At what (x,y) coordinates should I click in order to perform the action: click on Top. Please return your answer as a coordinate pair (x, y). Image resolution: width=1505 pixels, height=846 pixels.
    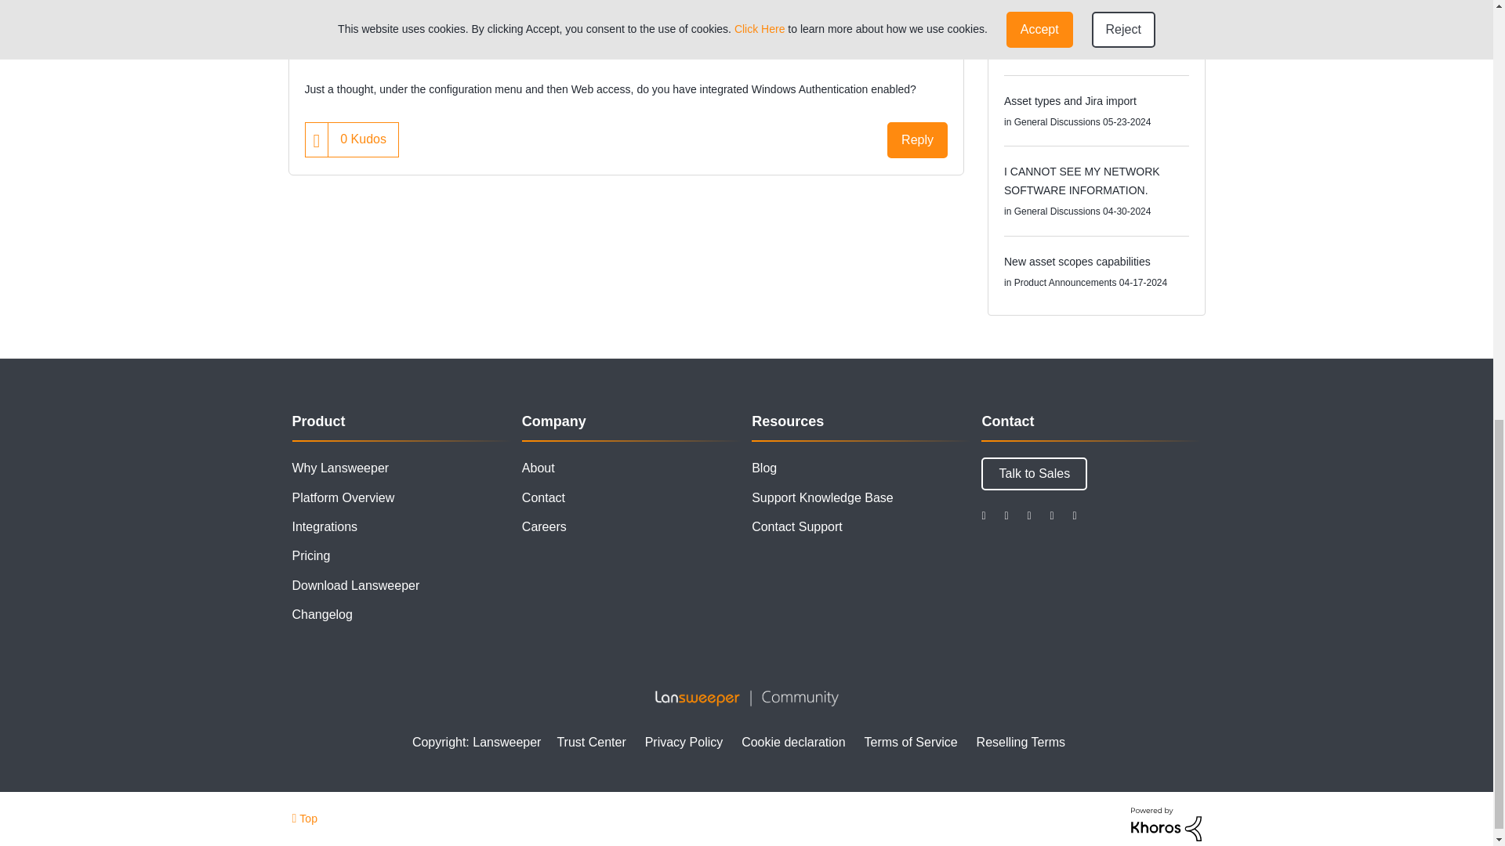
    Looking at the image, I should click on (304, 818).